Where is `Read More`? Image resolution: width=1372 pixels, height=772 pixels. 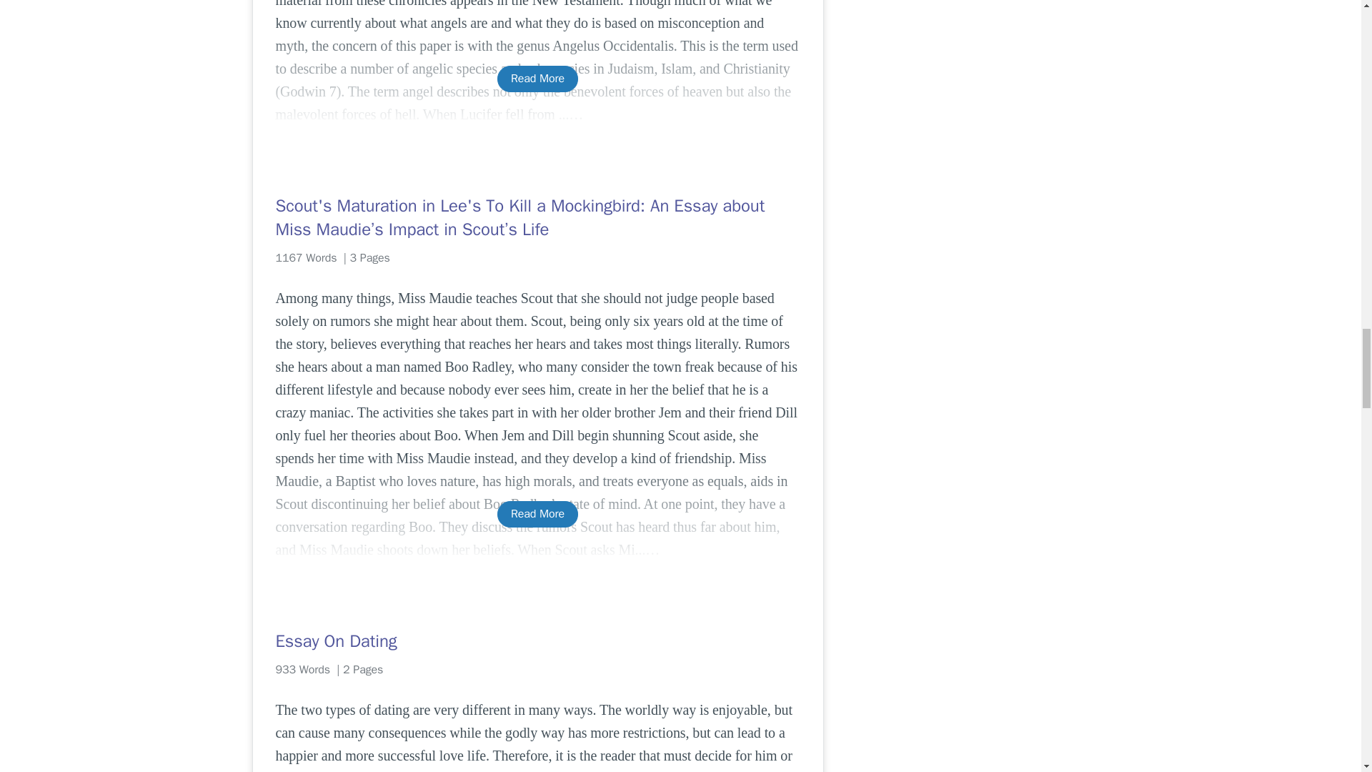
Read More is located at coordinates (537, 79).